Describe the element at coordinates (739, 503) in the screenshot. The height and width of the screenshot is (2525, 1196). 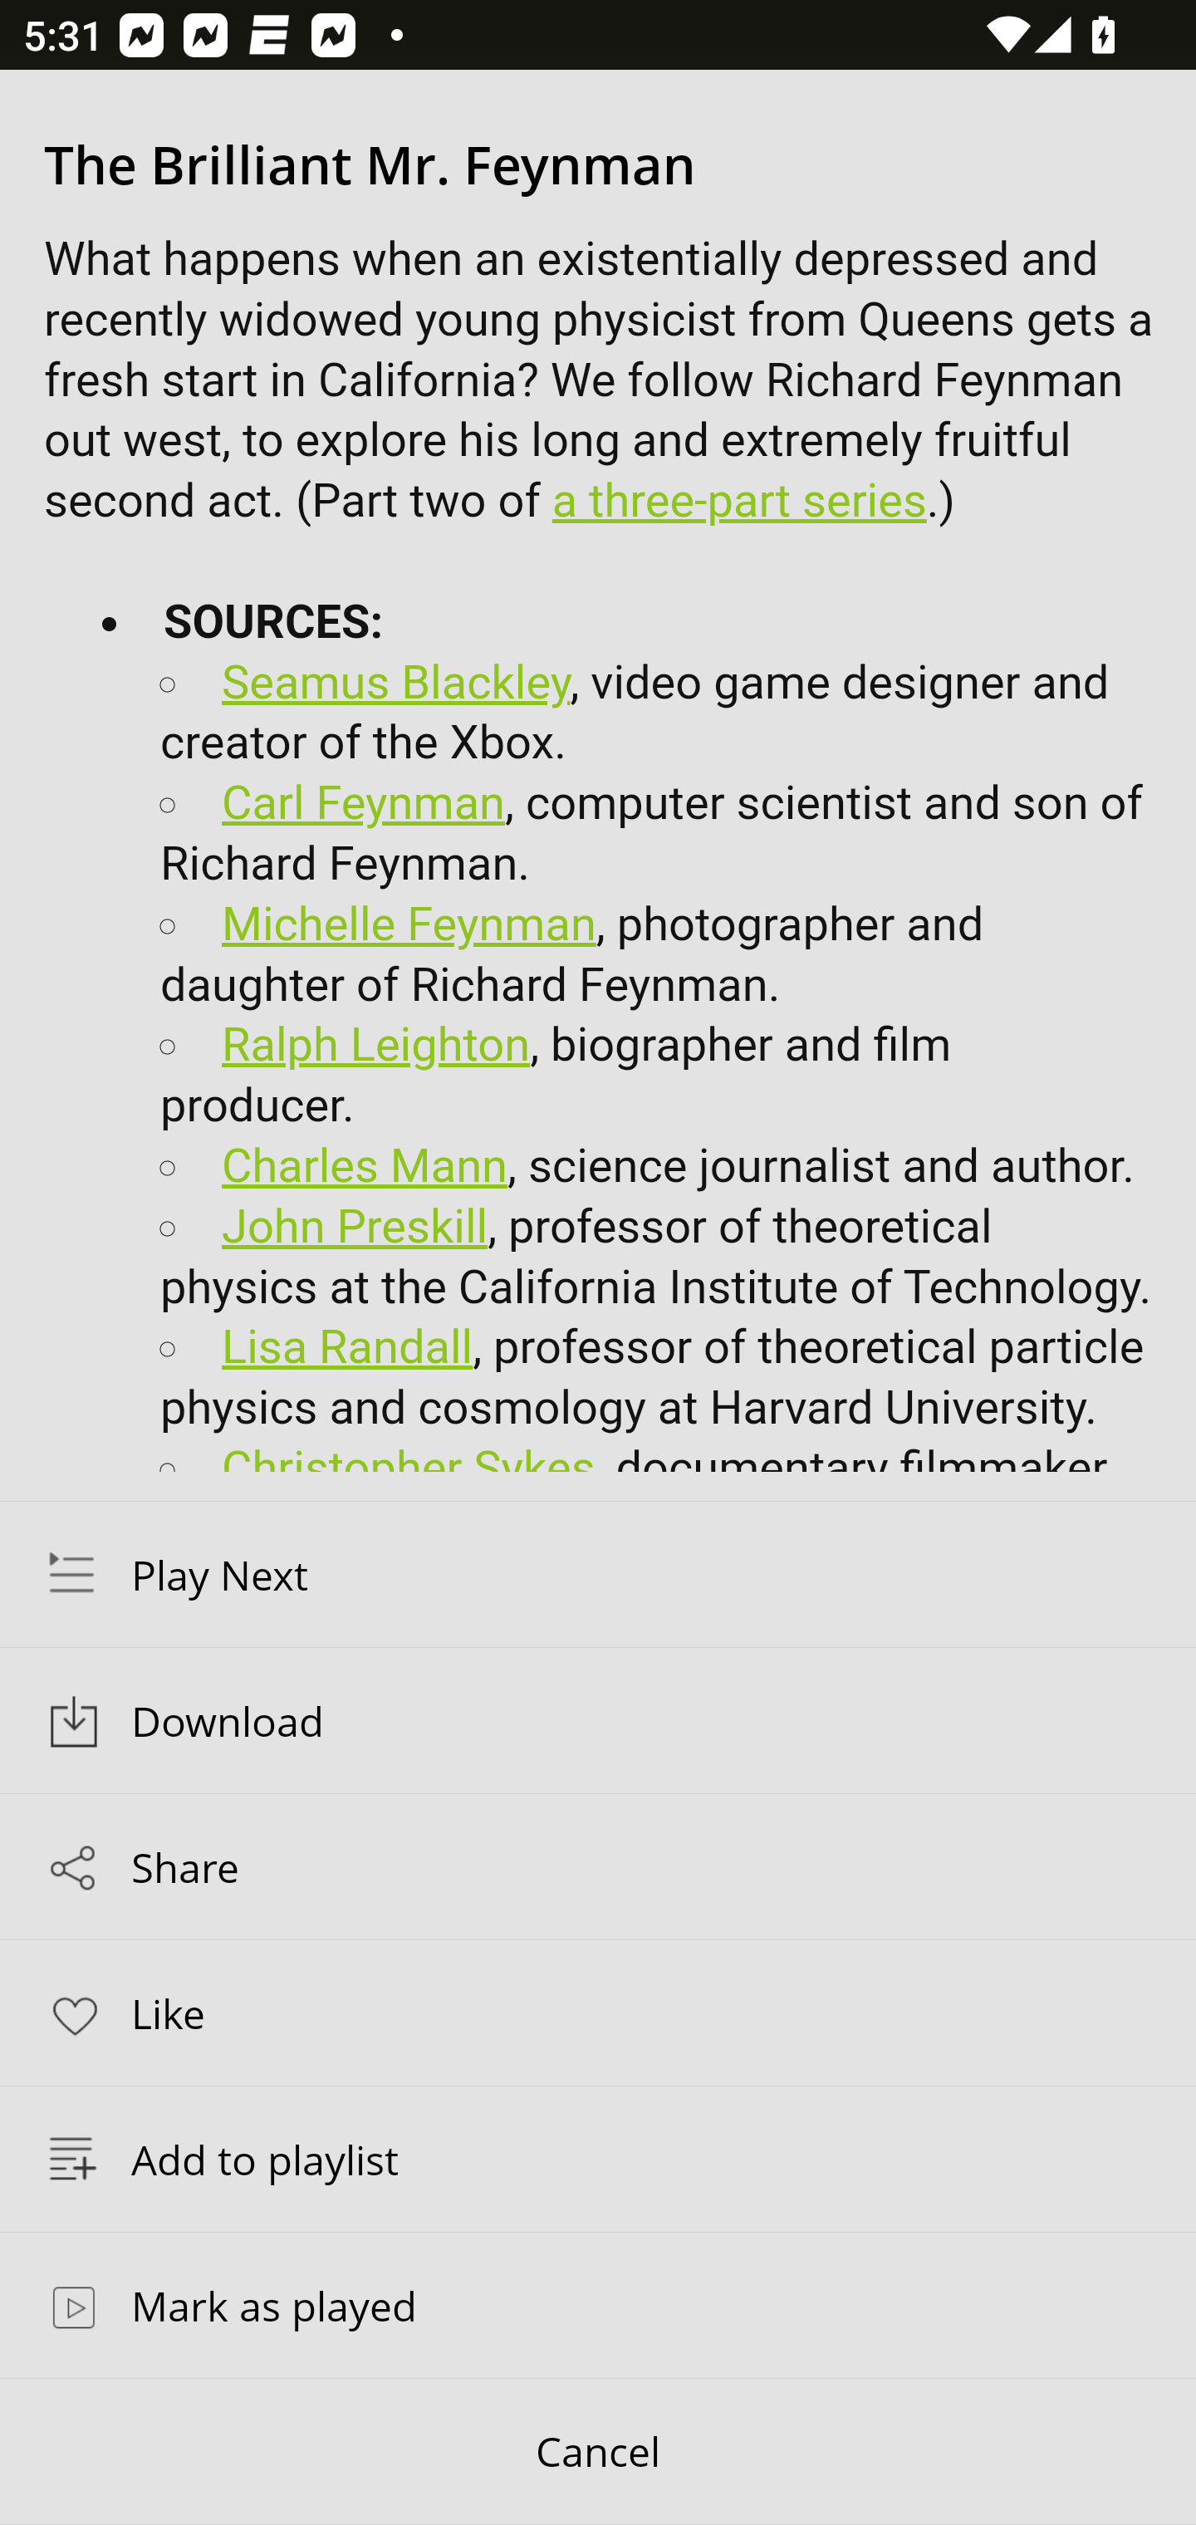
I see `a three-part series` at that location.